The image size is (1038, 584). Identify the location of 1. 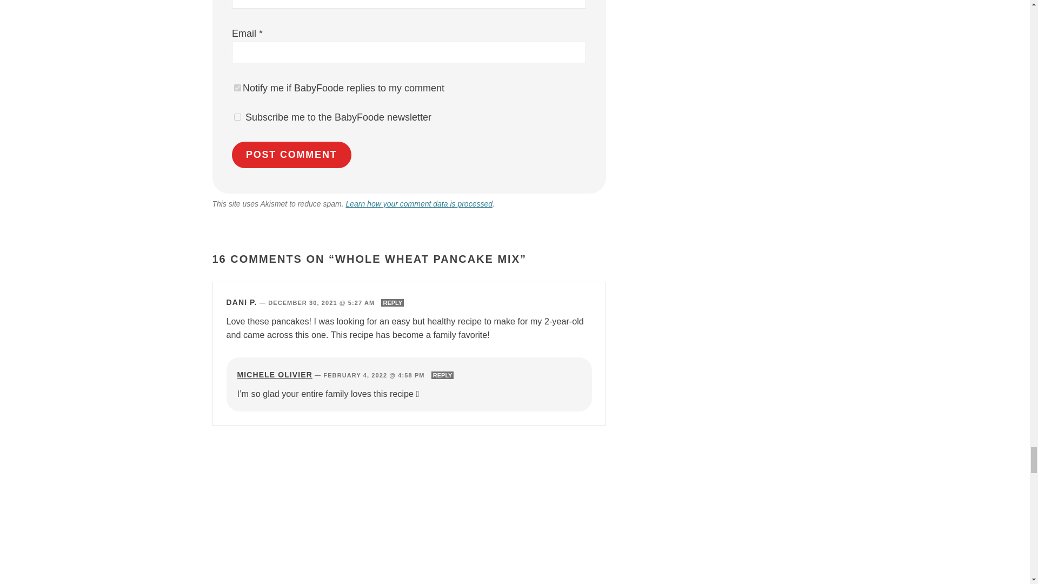
(237, 117).